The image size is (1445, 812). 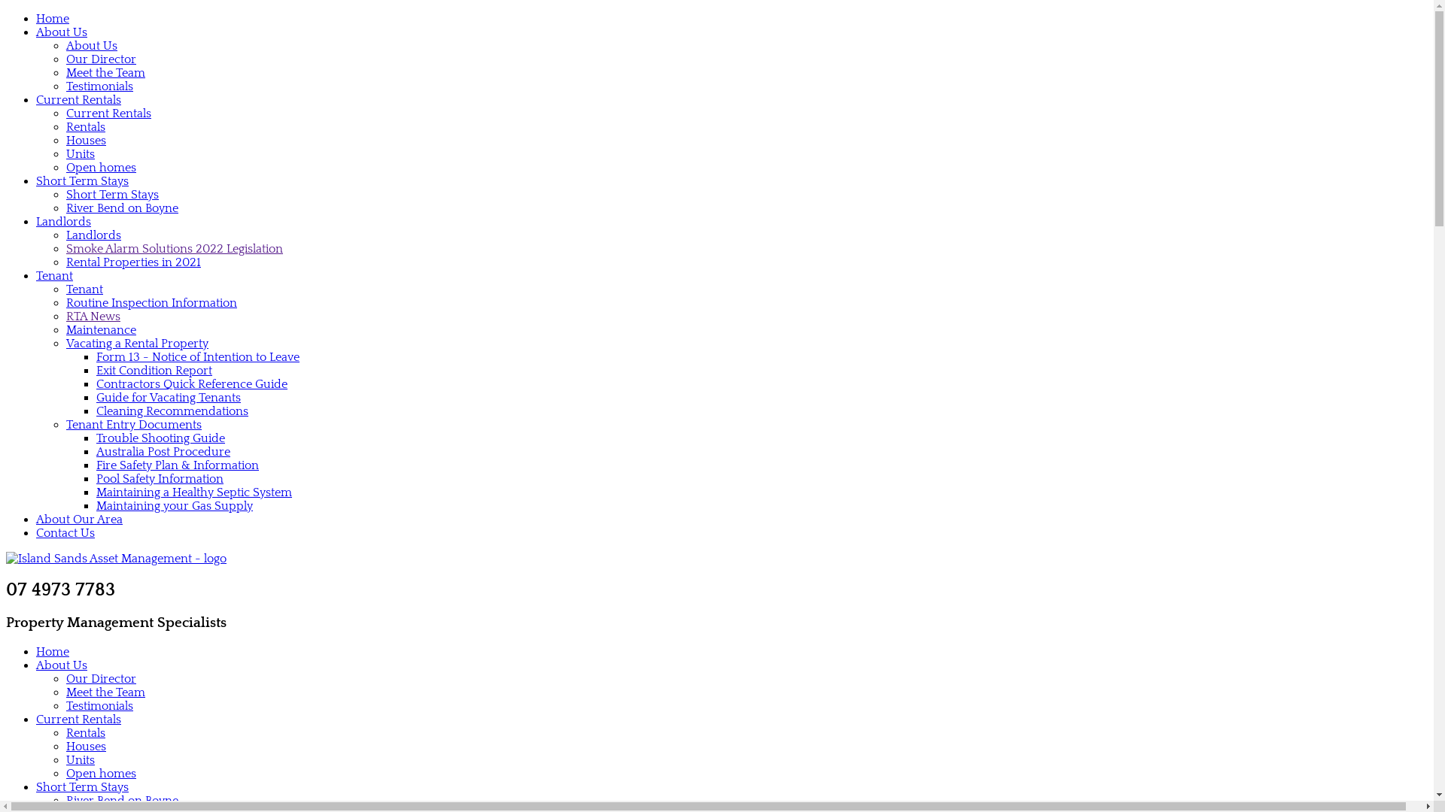 What do you see at coordinates (78, 100) in the screenshot?
I see `Current Rentals` at bounding box center [78, 100].